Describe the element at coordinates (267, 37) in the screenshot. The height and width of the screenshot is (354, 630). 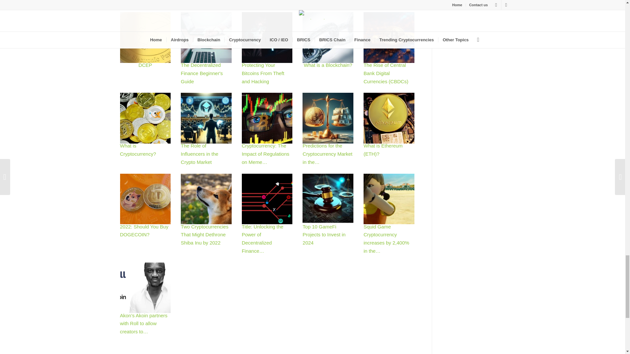
I see `Protecting Your Bitcoins From Theft and Hacking` at that location.